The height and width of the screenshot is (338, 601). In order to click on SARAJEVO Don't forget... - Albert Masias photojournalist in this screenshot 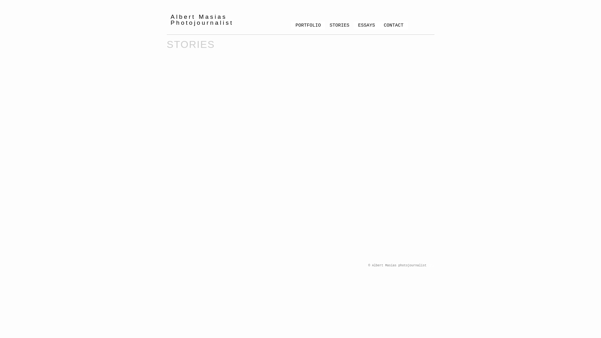, I will do `click(267, 221)`.